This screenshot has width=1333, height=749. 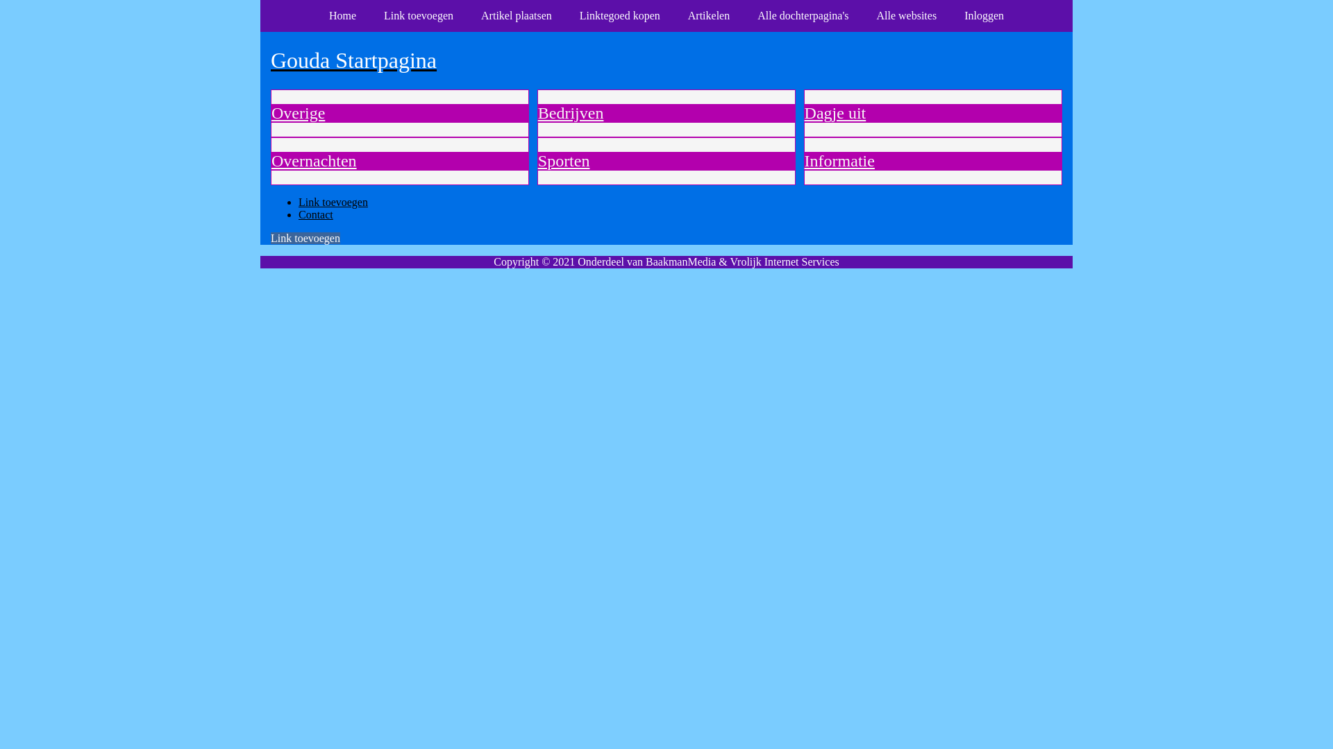 What do you see at coordinates (840, 161) in the screenshot?
I see `Informatie` at bounding box center [840, 161].